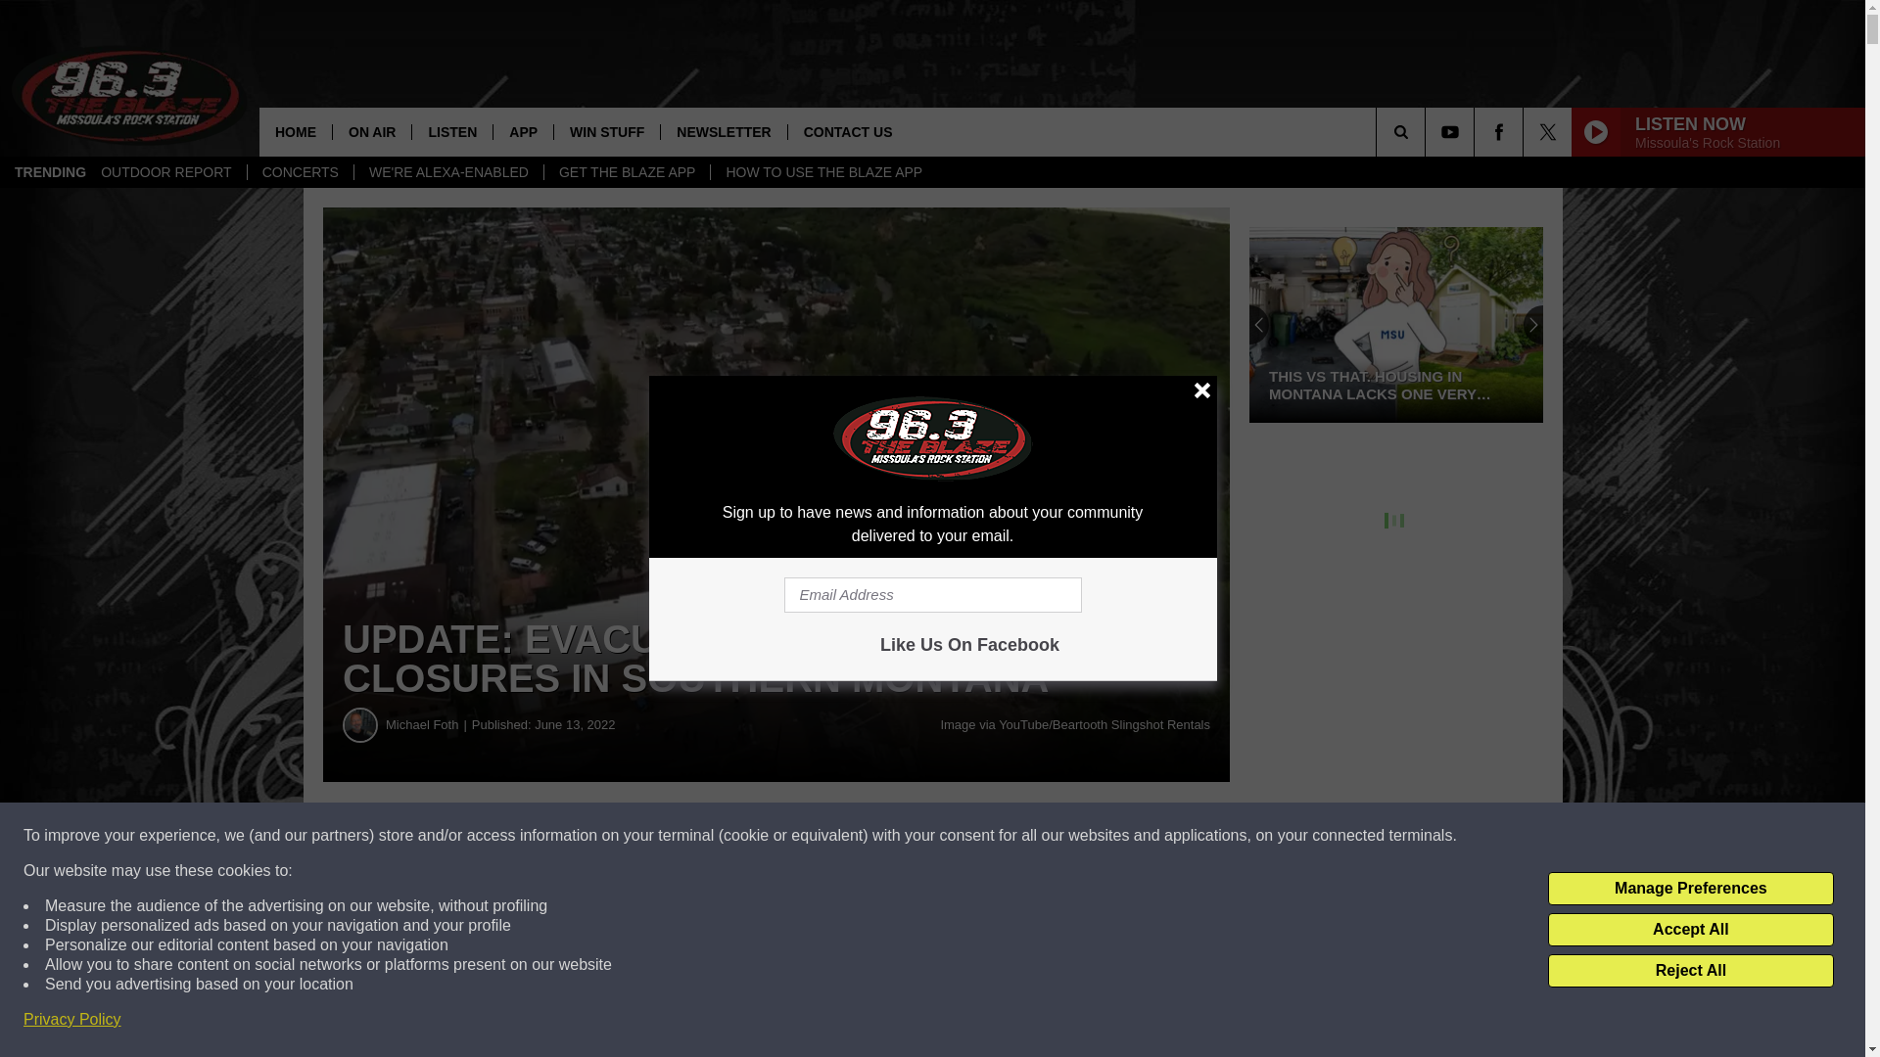 The image size is (1880, 1057). I want to click on Reject All, so click(1690, 971).